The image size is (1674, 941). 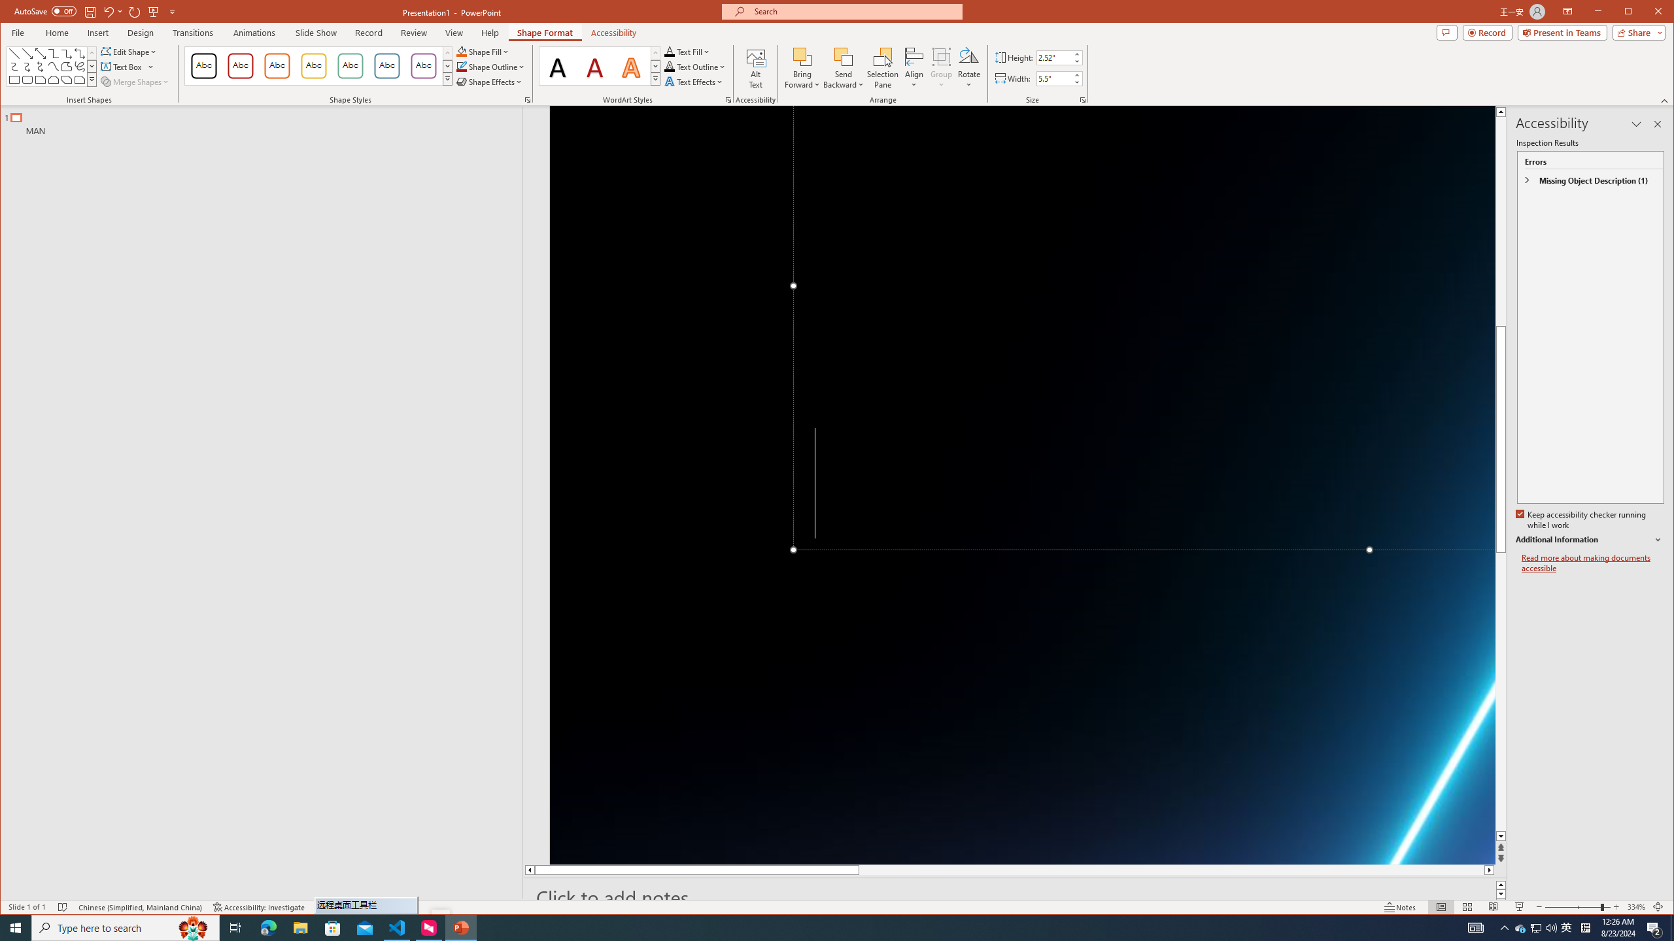 I want to click on Size and Position..., so click(x=1083, y=100).